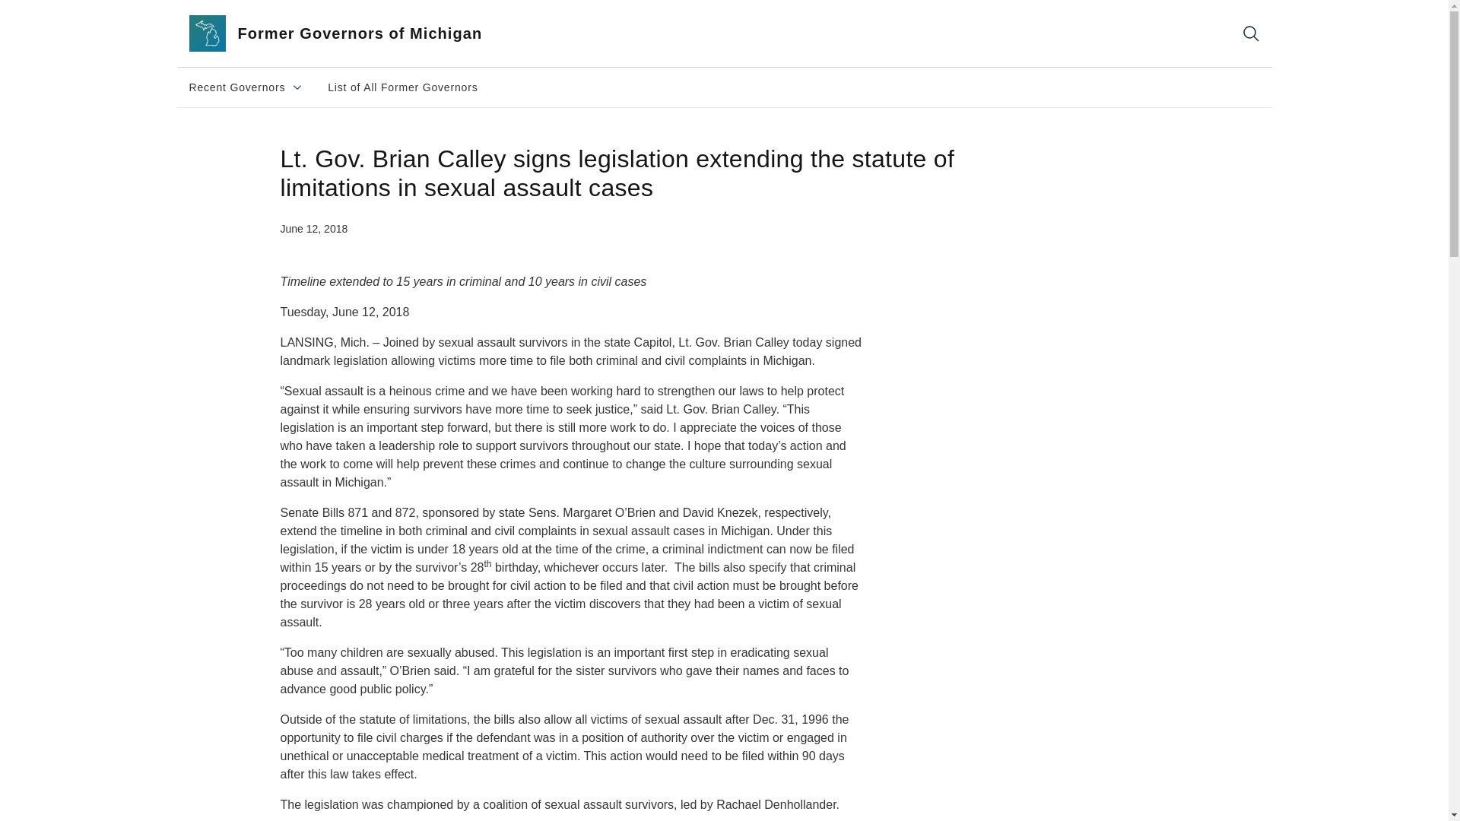 This screenshot has height=821, width=1460. Describe the element at coordinates (353, 33) in the screenshot. I see `Former Governors of Michigan` at that location.